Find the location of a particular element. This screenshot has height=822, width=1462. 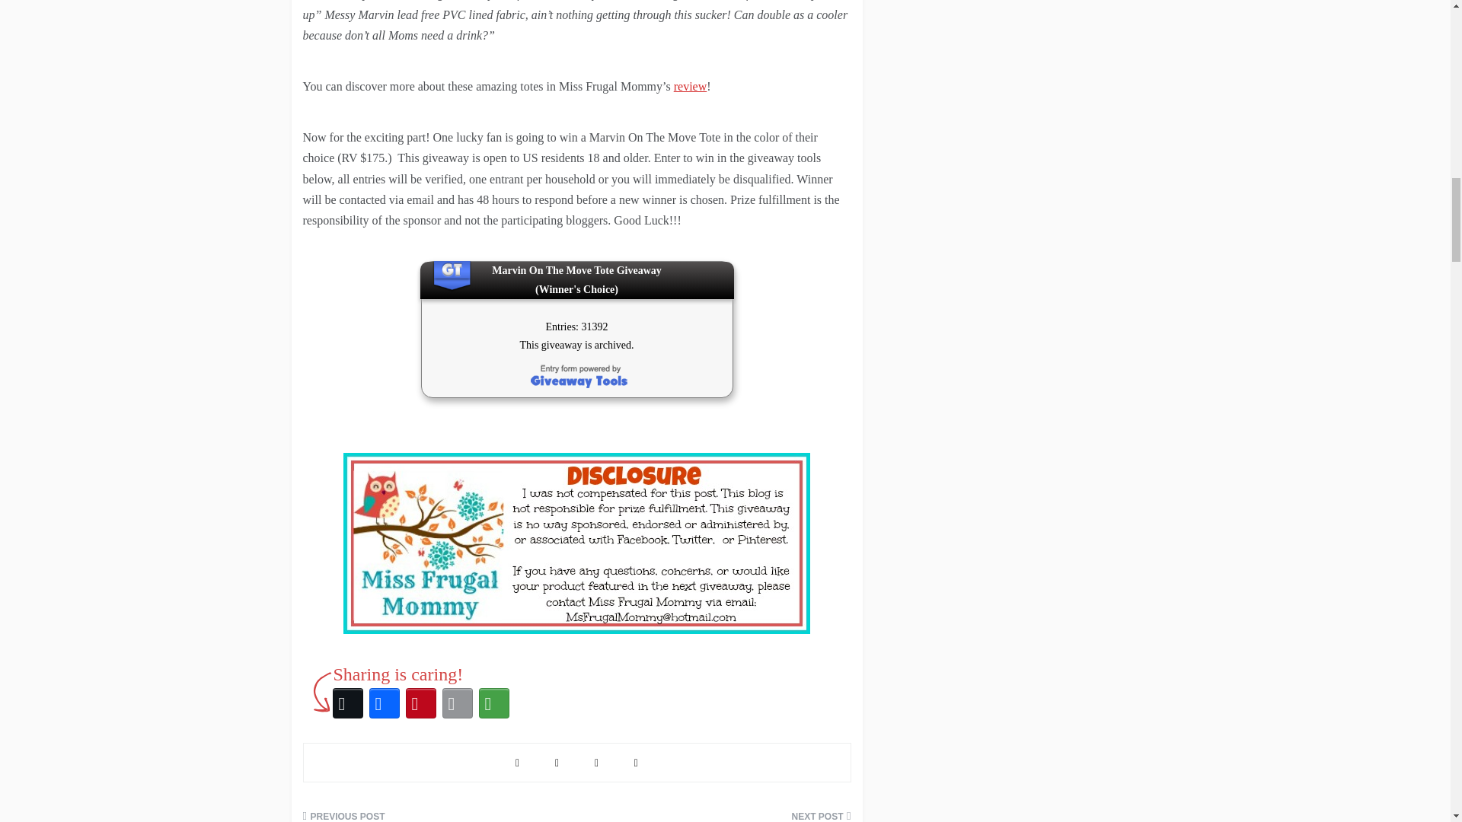

review is located at coordinates (691, 86).